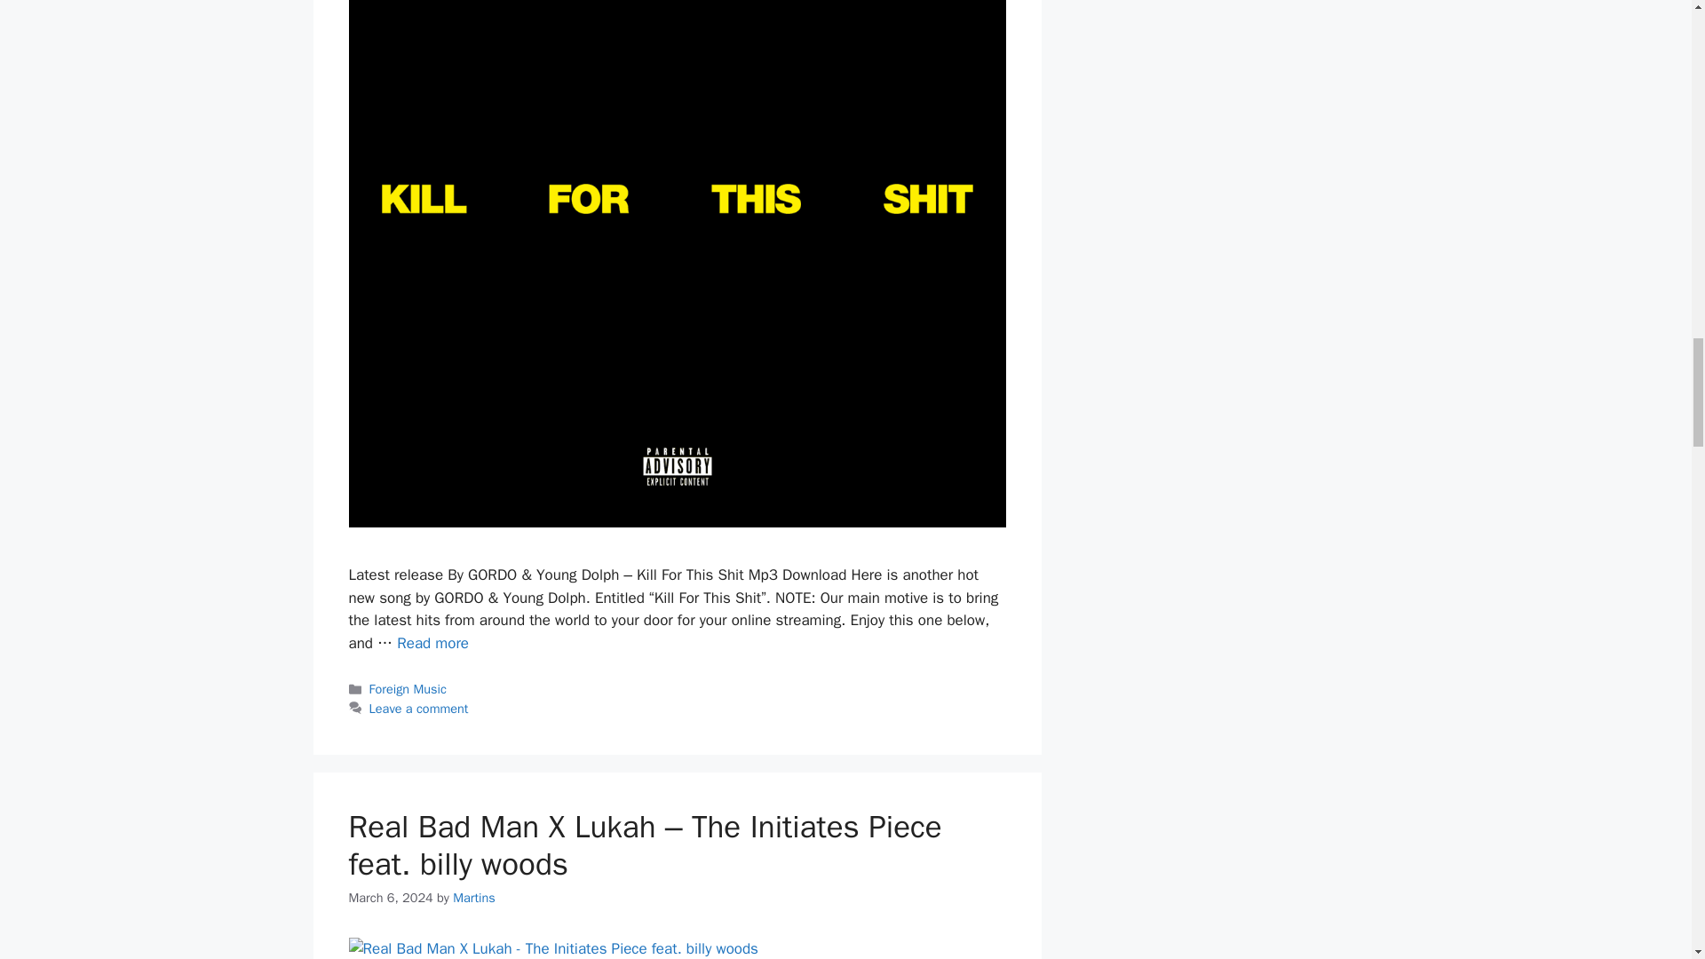 The height and width of the screenshot is (959, 1705). Describe the element at coordinates (474, 897) in the screenshot. I see `View all posts by Martins` at that location.